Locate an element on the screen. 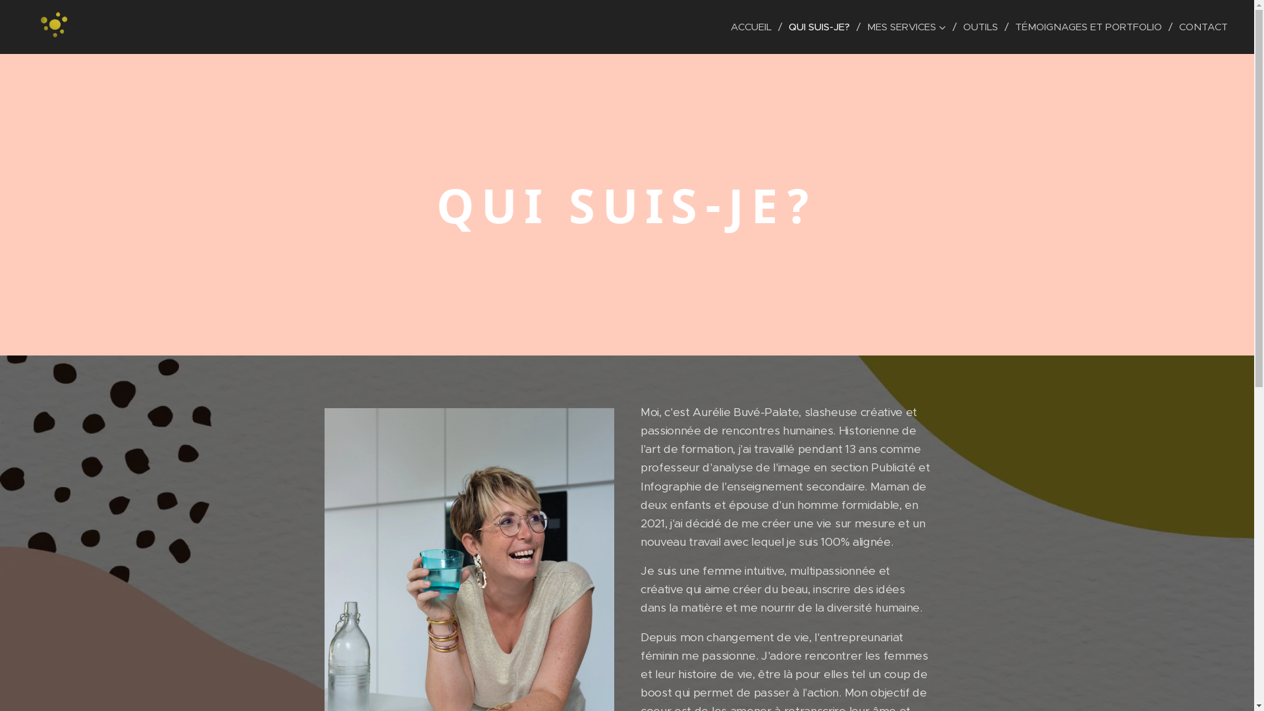  OUTILS is located at coordinates (982, 27).